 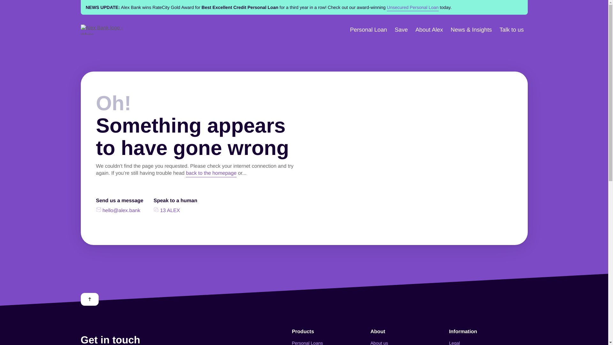 What do you see at coordinates (211, 173) in the screenshot?
I see `back to the homepage` at bounding box center [211, 173].